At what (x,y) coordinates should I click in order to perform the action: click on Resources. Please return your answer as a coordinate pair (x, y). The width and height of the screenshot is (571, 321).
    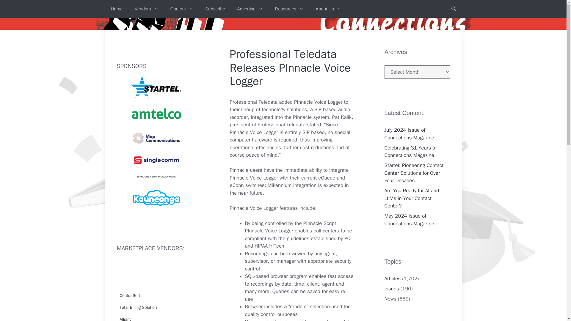
    Looking at the image, I should click on (289, 9).